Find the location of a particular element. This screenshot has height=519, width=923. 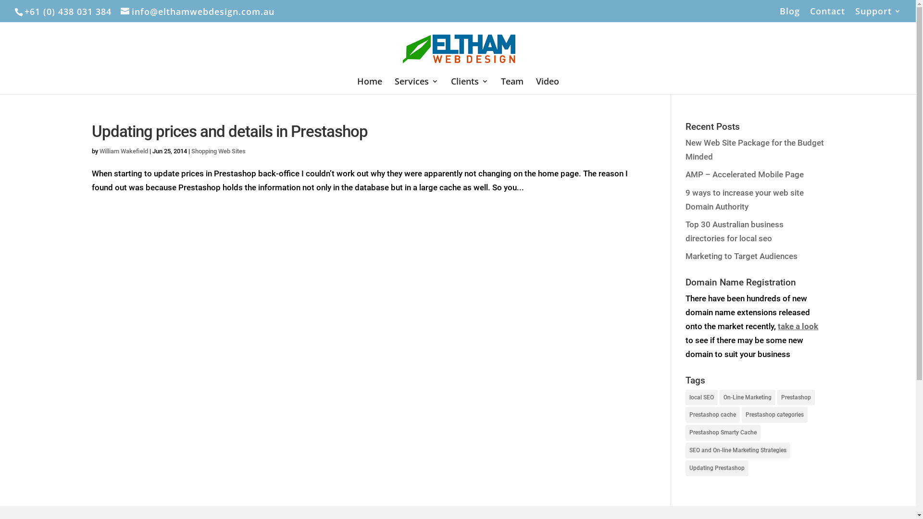

Prestashop is located at coordinates (796, 398).